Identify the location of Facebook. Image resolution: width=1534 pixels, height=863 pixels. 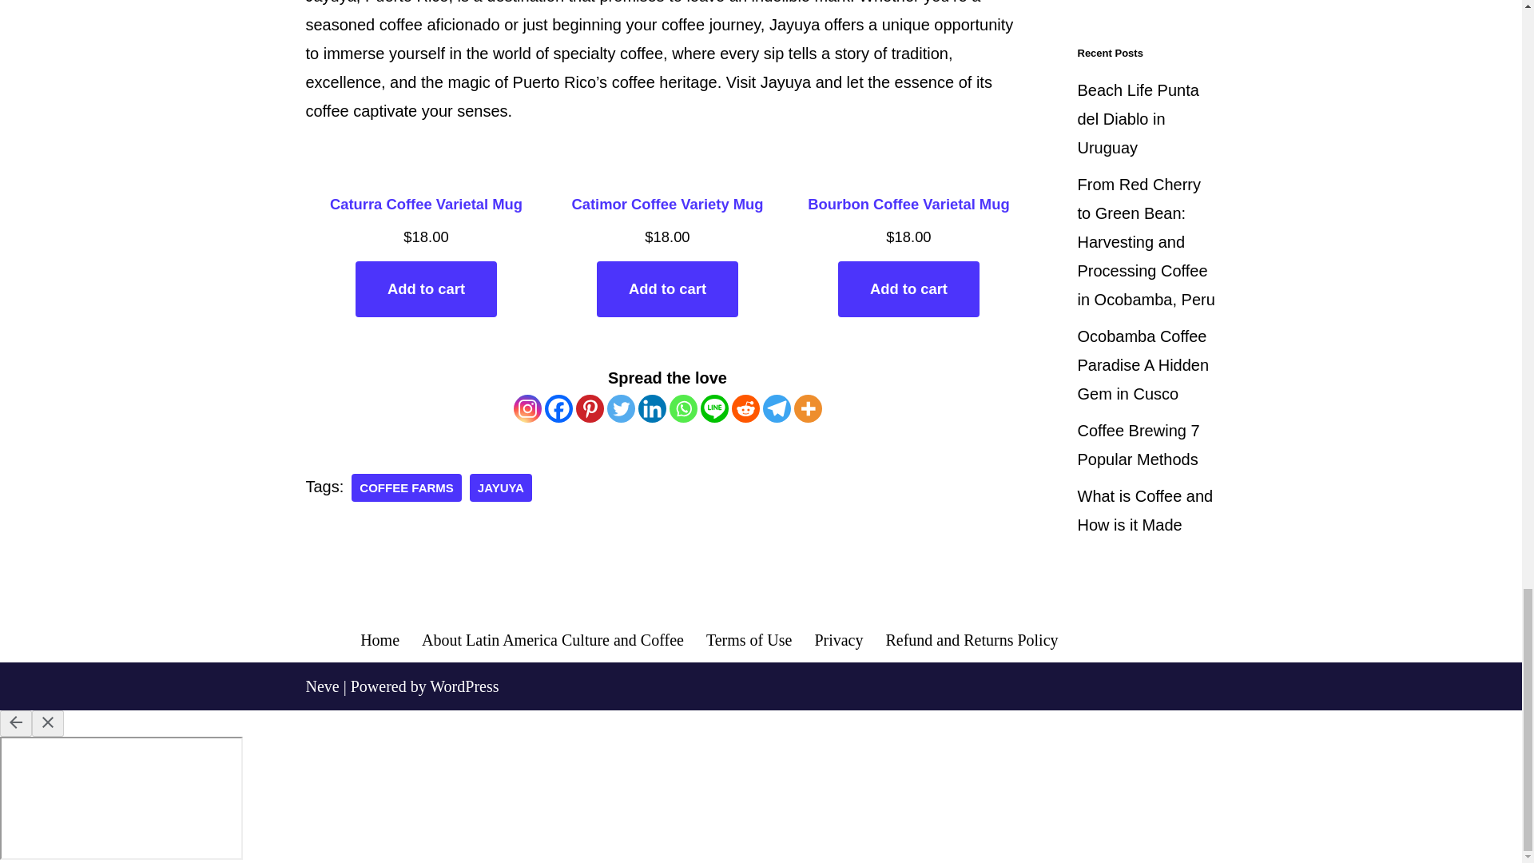
(558, 408).